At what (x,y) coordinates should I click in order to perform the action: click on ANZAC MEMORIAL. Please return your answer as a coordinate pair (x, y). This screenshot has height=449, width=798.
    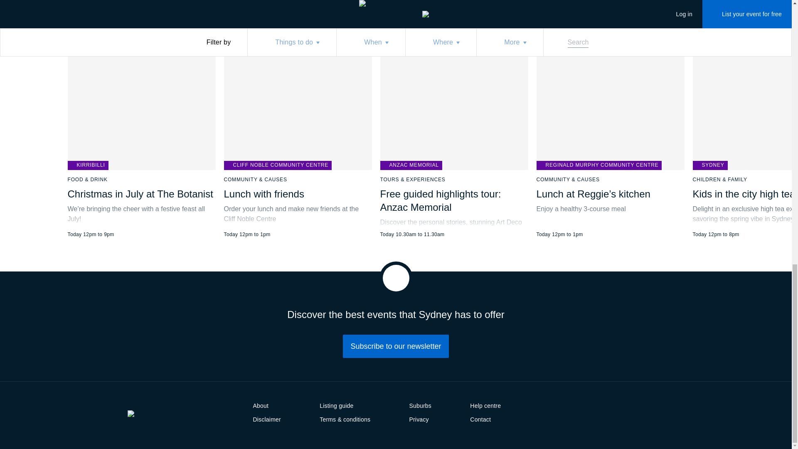
    Looking at the image, I should click on (411, 165).